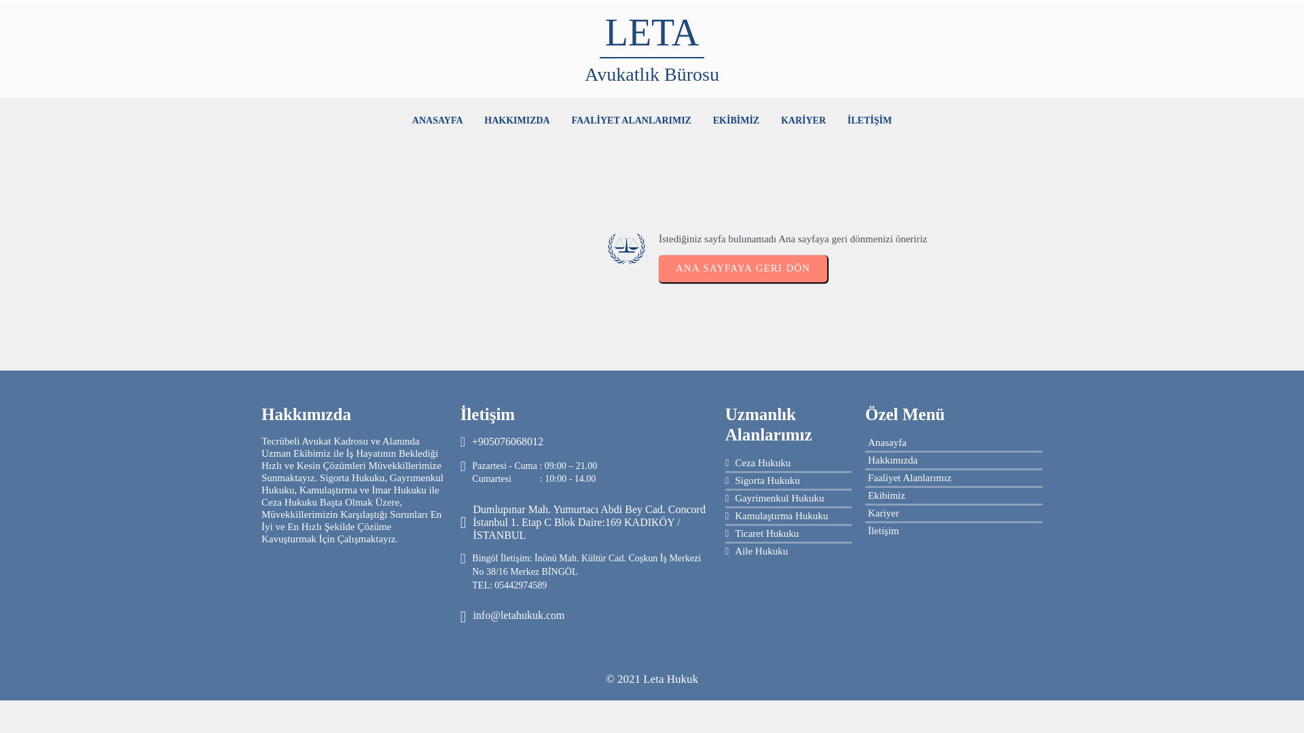 This screenshot has height=733, width=1304. What do you see at coordinates (736, 121) in the screenshot?
I see `EKIBIMIZ` at bounding box center [736, 121].